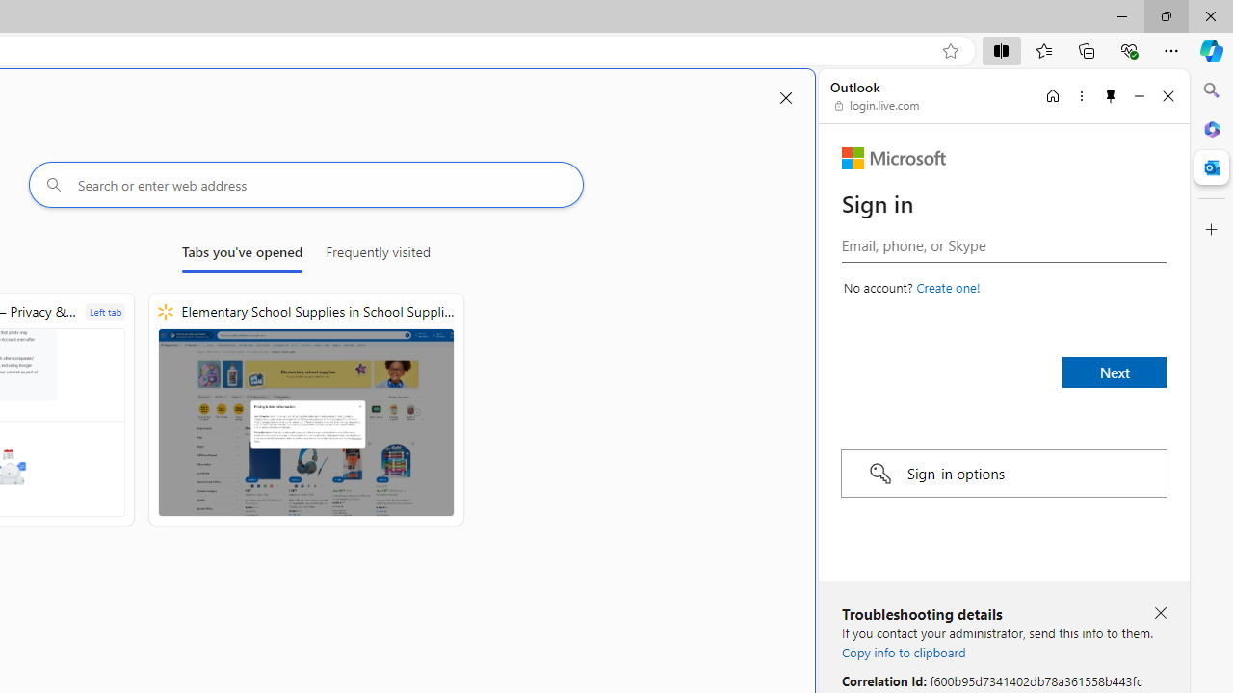  What do you see at coordinates (1129, 50) in the screenshot?
I see `Browser essentials` at bounding box center [1129, 50].